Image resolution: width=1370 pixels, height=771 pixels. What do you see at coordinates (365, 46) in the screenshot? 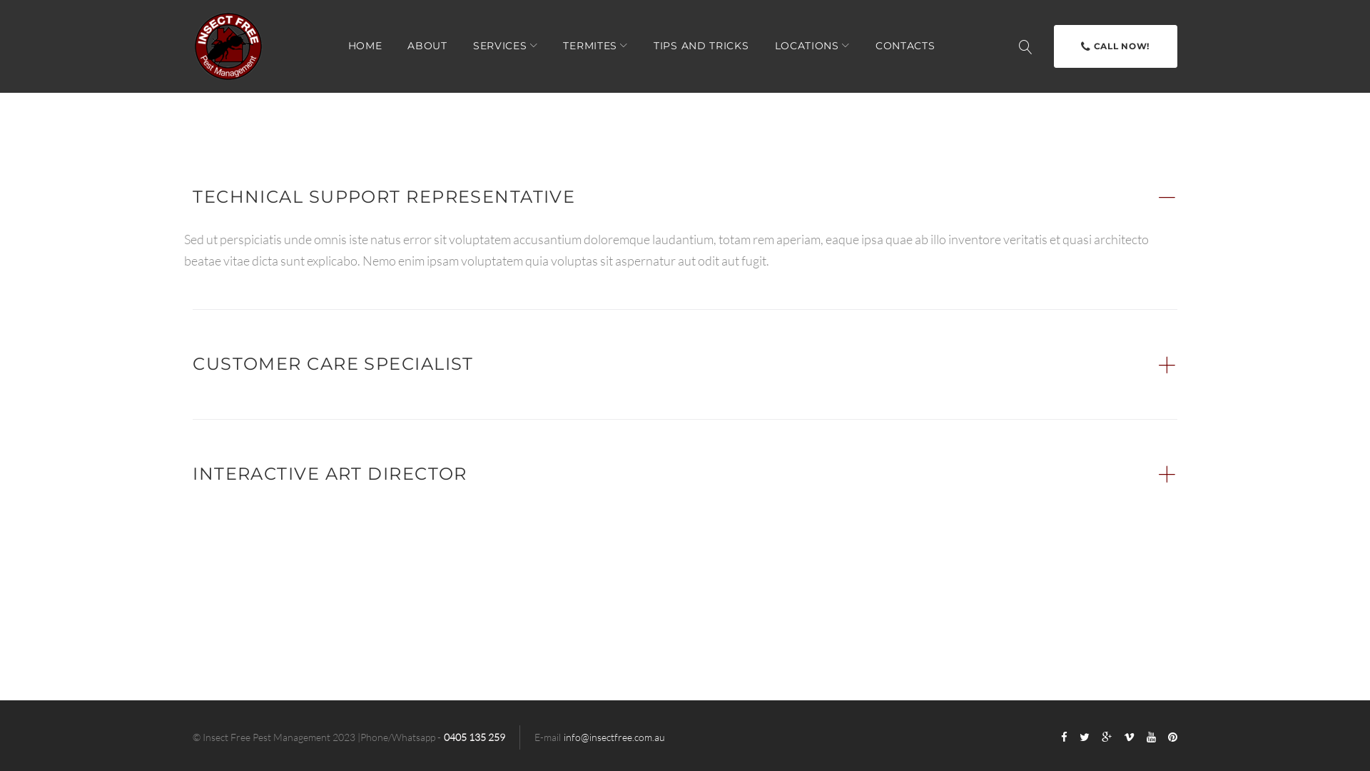
I see `HOME` at bounding box center [365, 46].